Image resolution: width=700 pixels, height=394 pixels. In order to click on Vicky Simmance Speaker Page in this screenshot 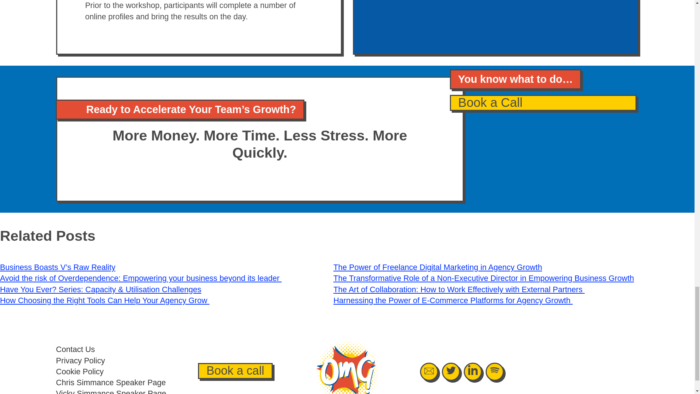, I will do `click(111, 391)`.